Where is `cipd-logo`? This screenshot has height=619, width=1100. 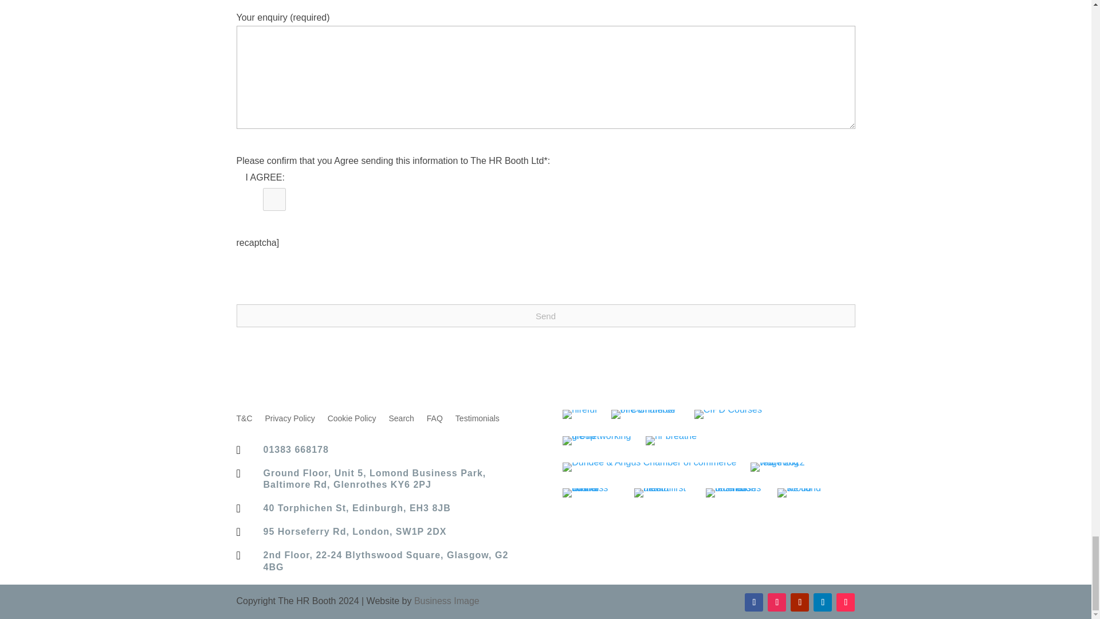
cipd-logo is located at coordinates (728, 414).